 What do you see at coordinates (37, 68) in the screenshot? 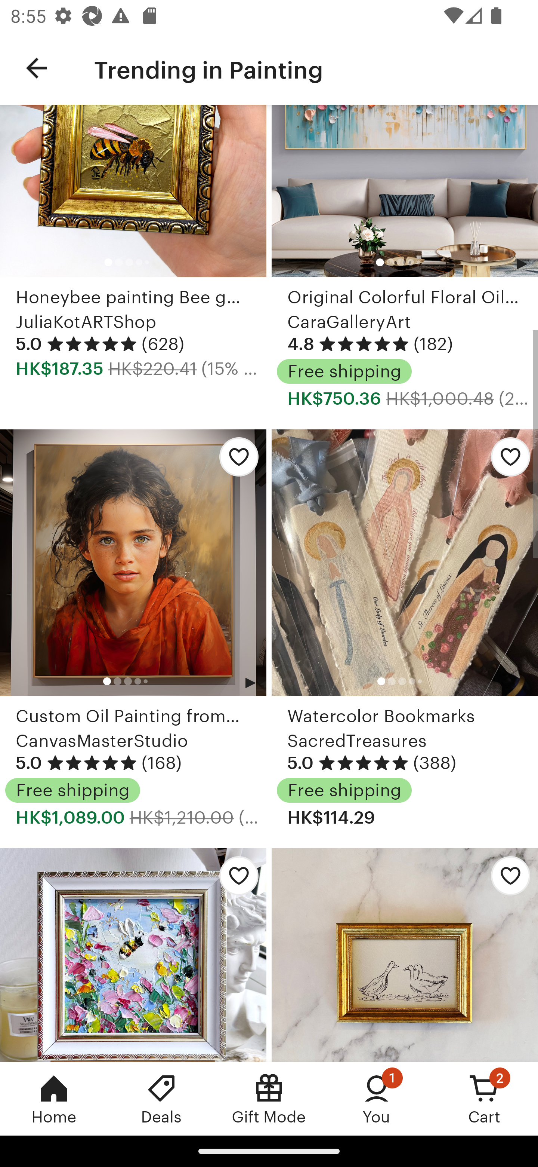
I see `Navigate up` at bounding box center [37, 68].